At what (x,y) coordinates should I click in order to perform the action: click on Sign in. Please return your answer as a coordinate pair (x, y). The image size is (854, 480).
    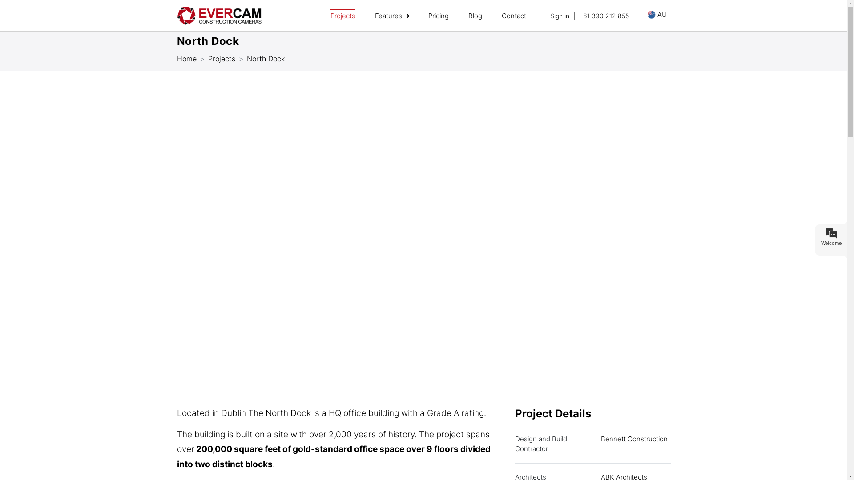
    Looking at the image, I should click on (560, 16).